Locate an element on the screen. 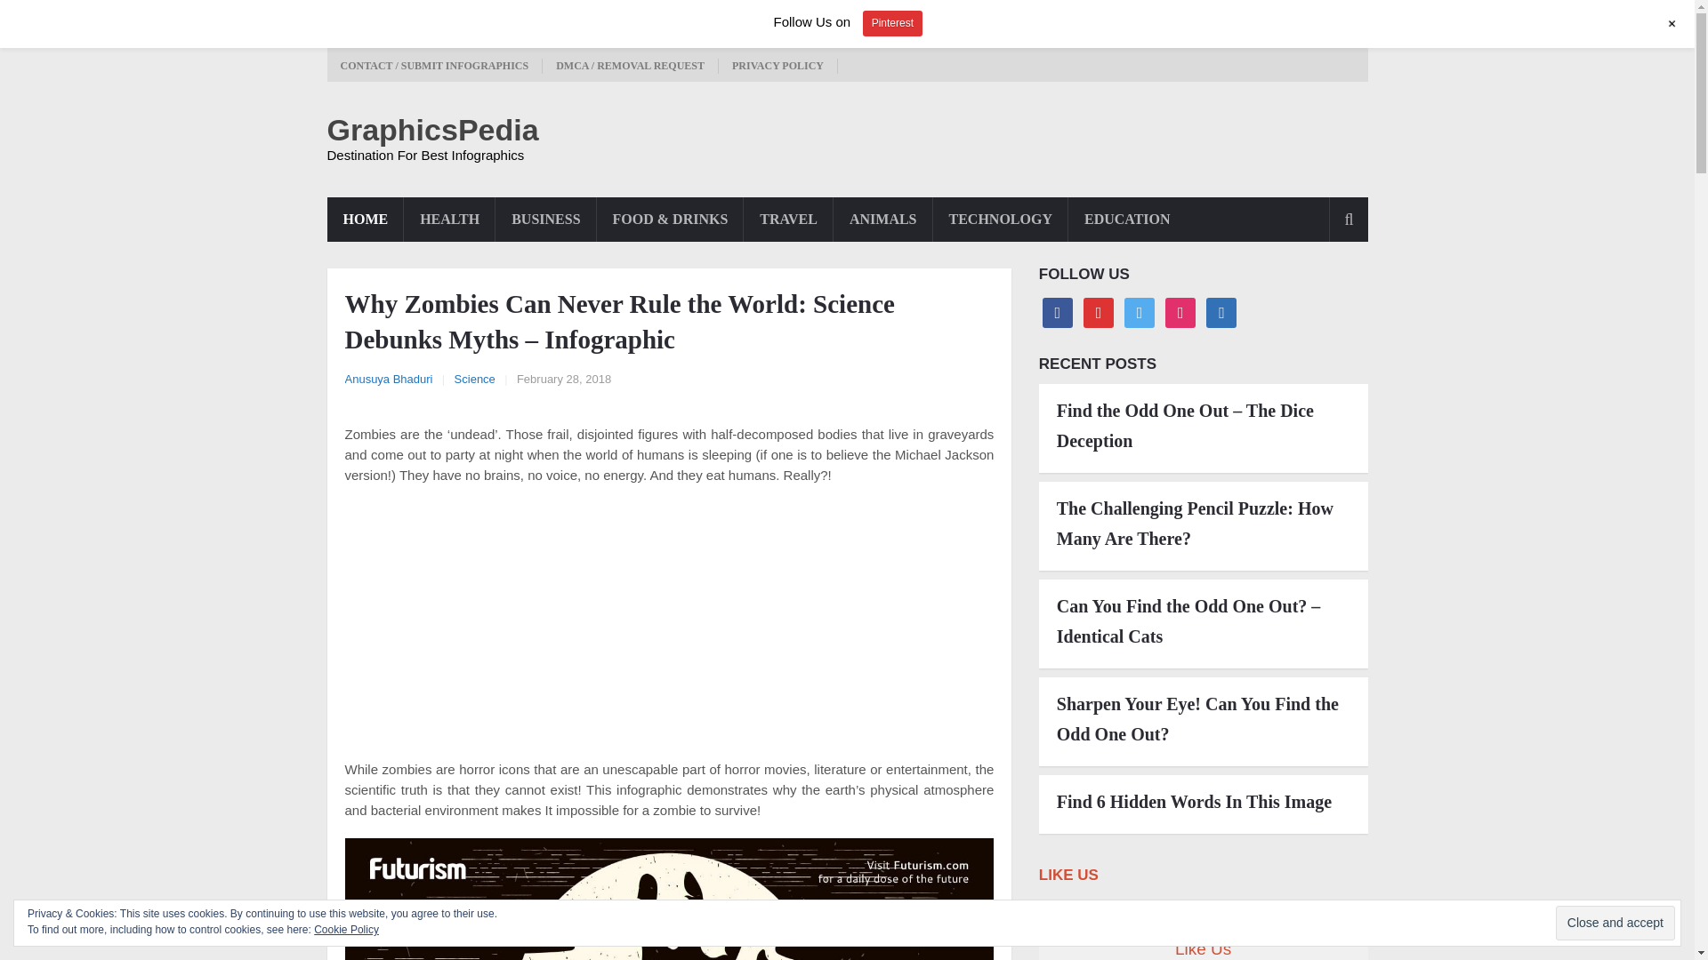 The image size is (1708, 960). EDUCATION is located at coordinates (1126, 220).